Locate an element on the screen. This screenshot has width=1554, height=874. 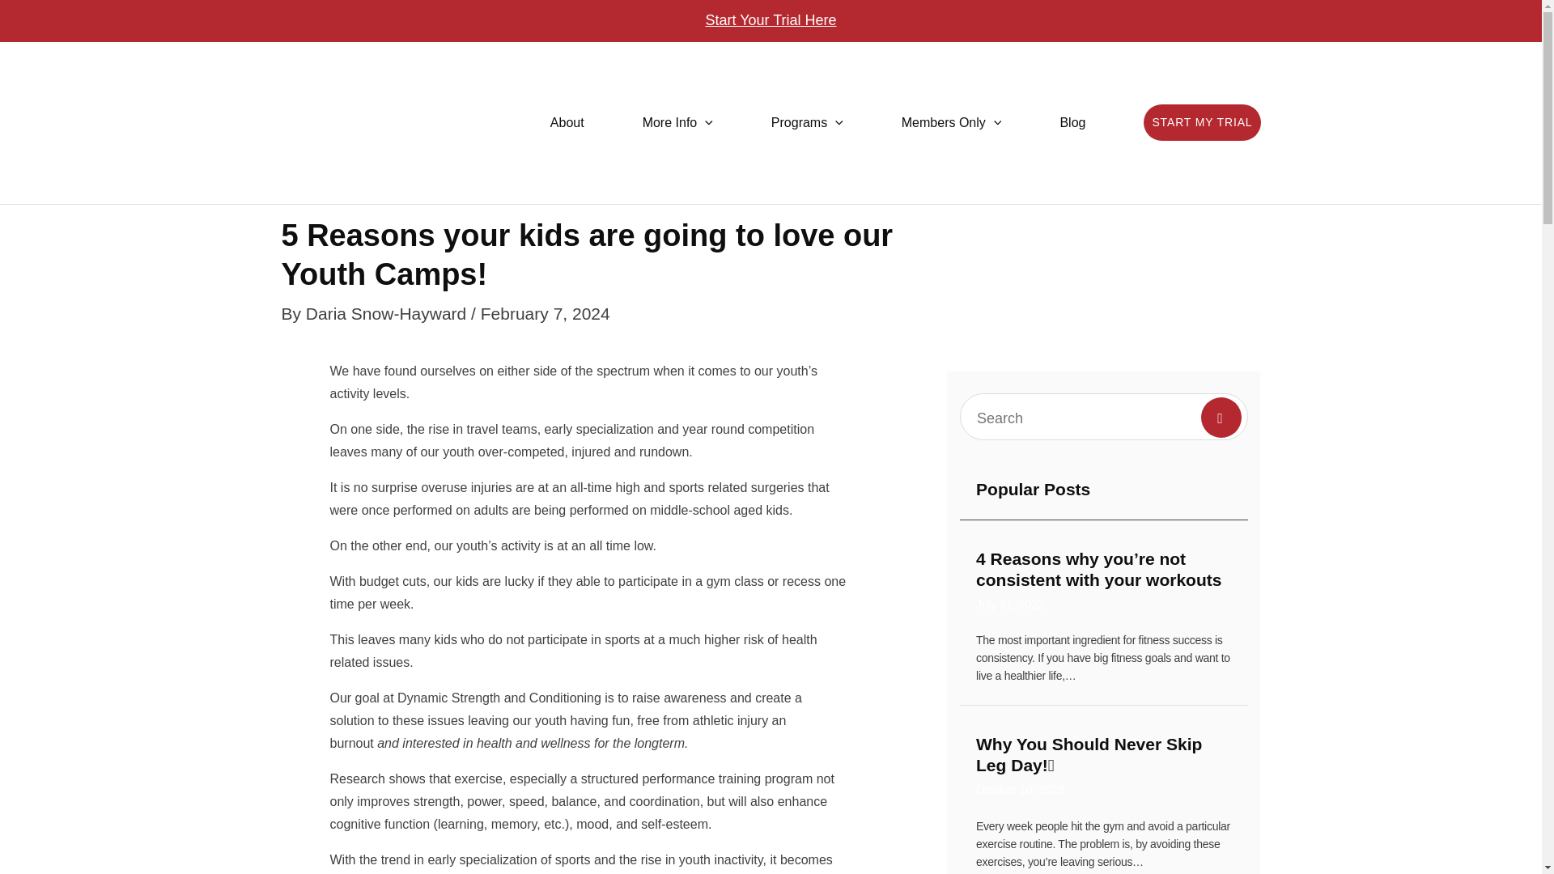
Programs is located at coordinates (807, 123).